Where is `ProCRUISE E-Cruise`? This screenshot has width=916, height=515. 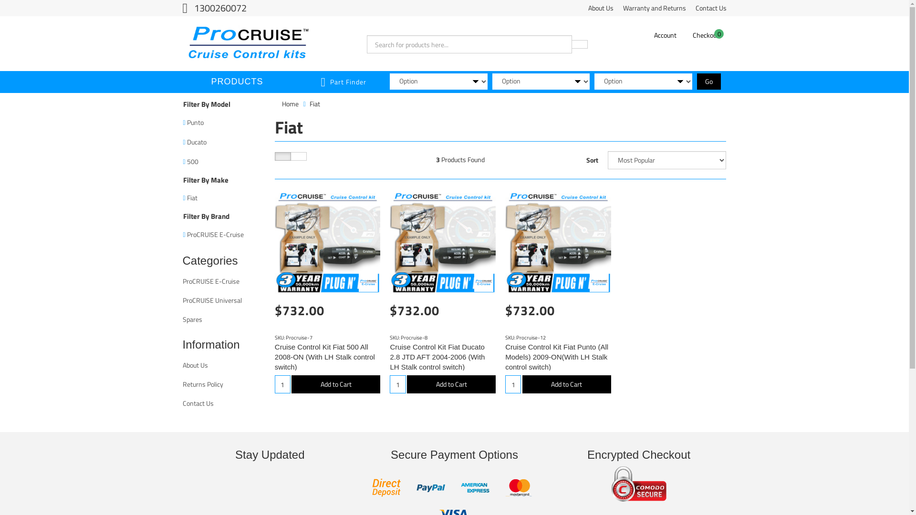 ProCRUISE E-Cruise is located at coordinates (368, 282).